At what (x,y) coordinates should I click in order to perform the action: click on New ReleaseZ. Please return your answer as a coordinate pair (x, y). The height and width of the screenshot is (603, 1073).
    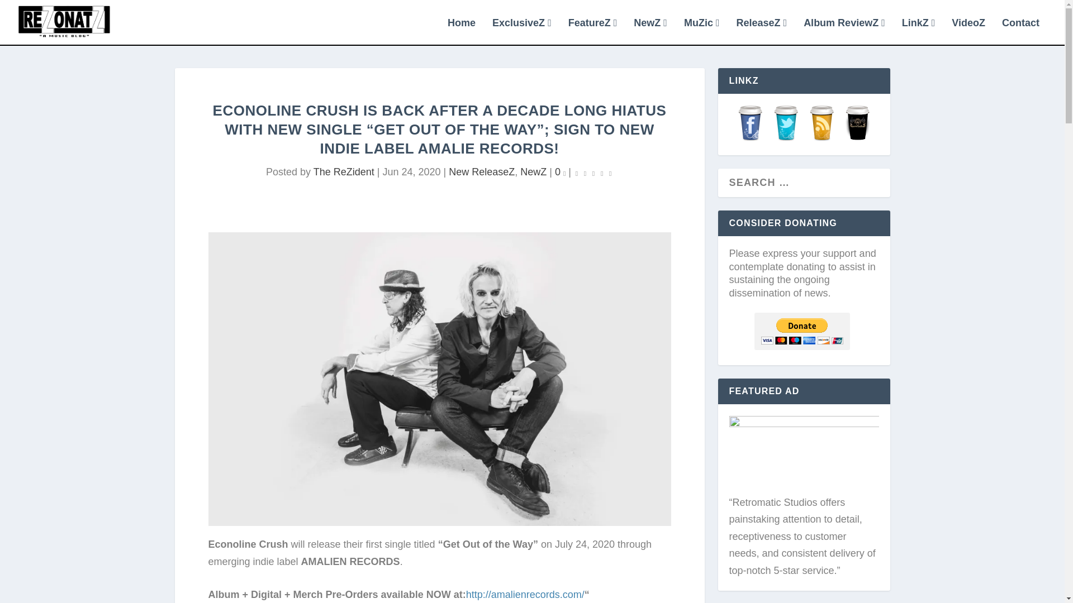
    Looking at the image, I should click on (482, 172).